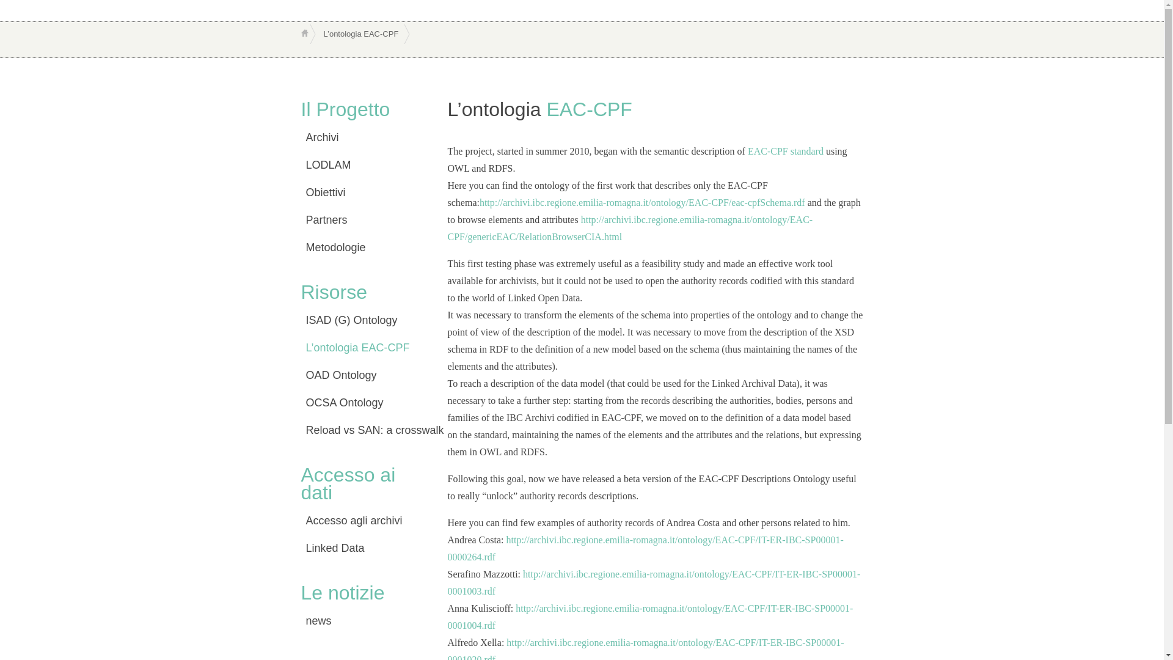 This screenshot has width=1173, height=660. I want to click on OAD Ontology, so click(361, 376).